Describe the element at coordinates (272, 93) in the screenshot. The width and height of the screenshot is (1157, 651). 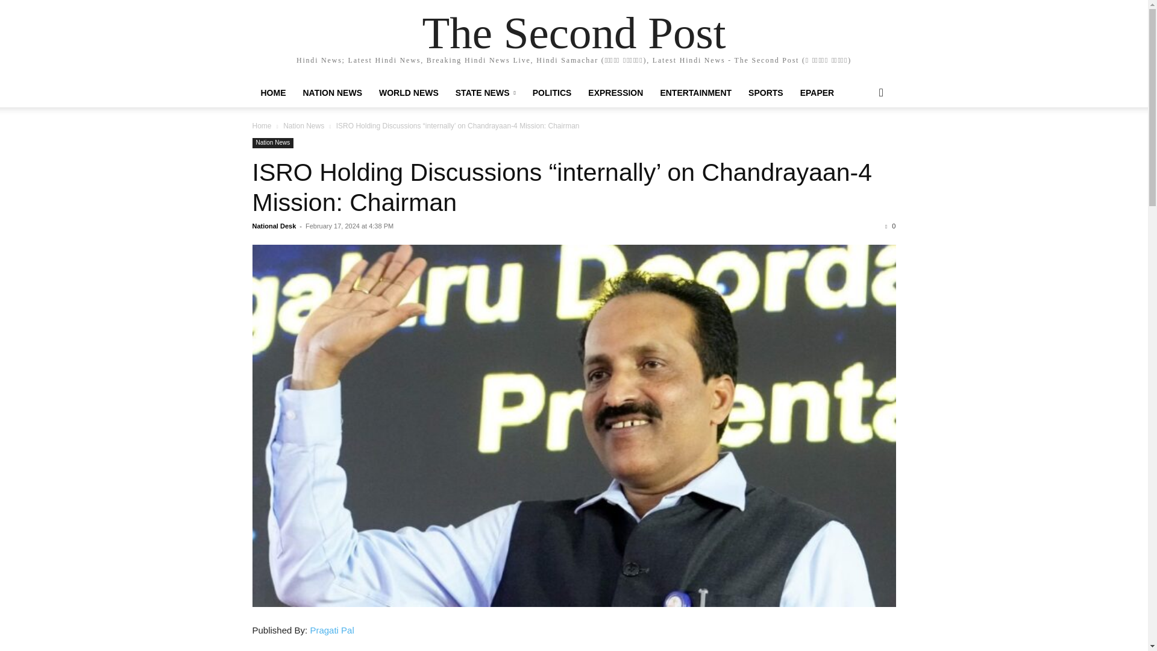
I see `HOME` at that location.